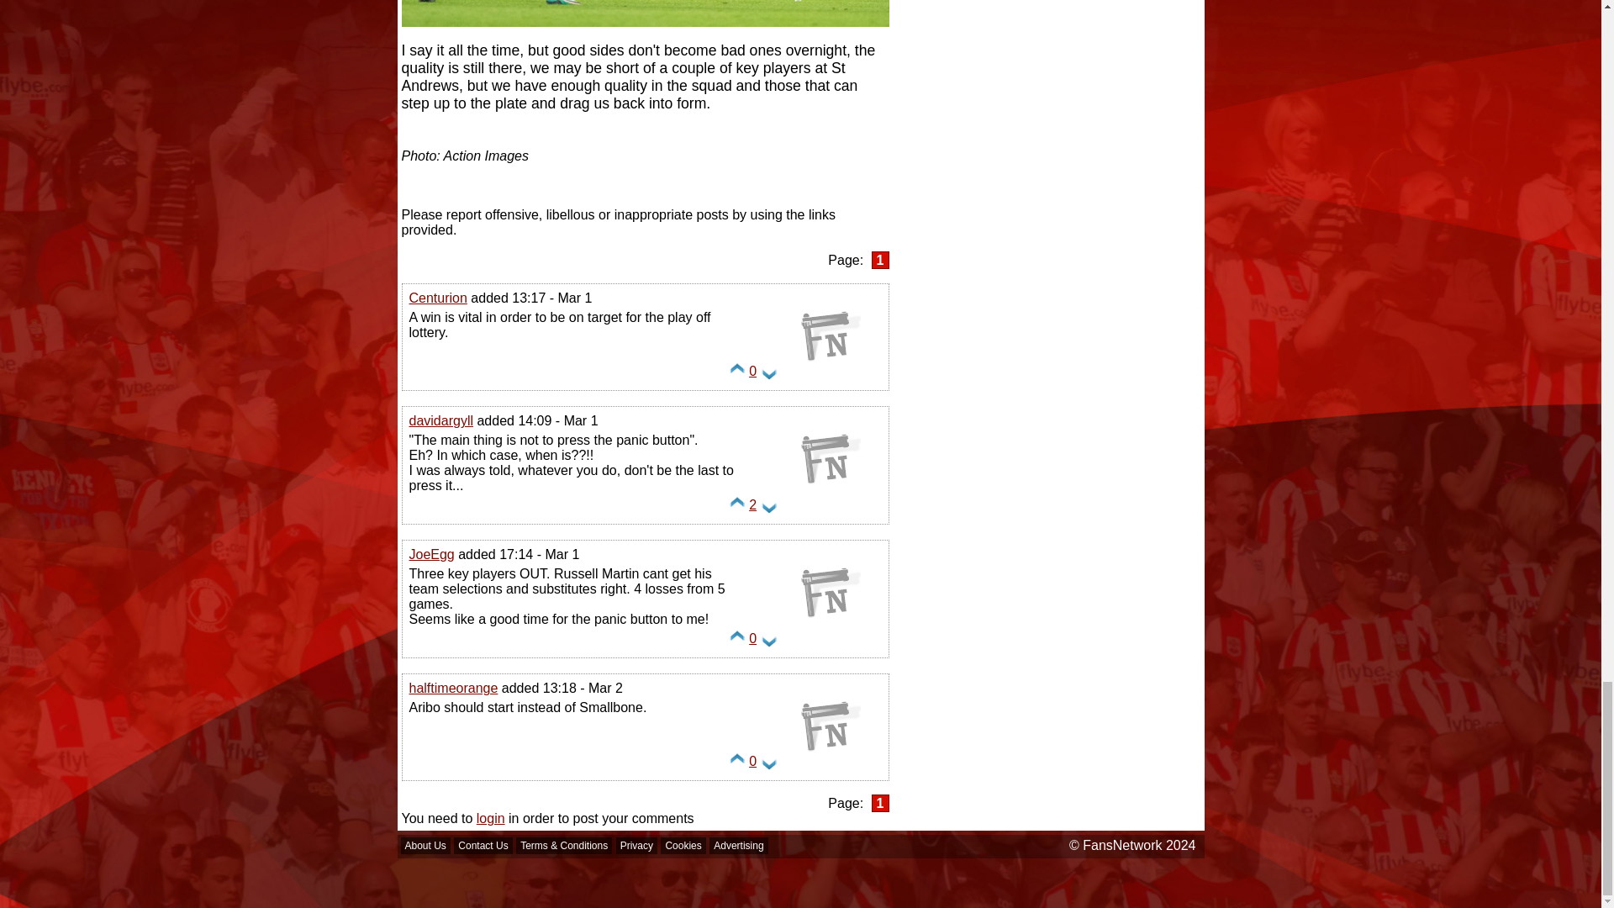 The height and width of the screenshot is (908, 1614). I want to click on Click if you agree with this post, so click(737, 765).